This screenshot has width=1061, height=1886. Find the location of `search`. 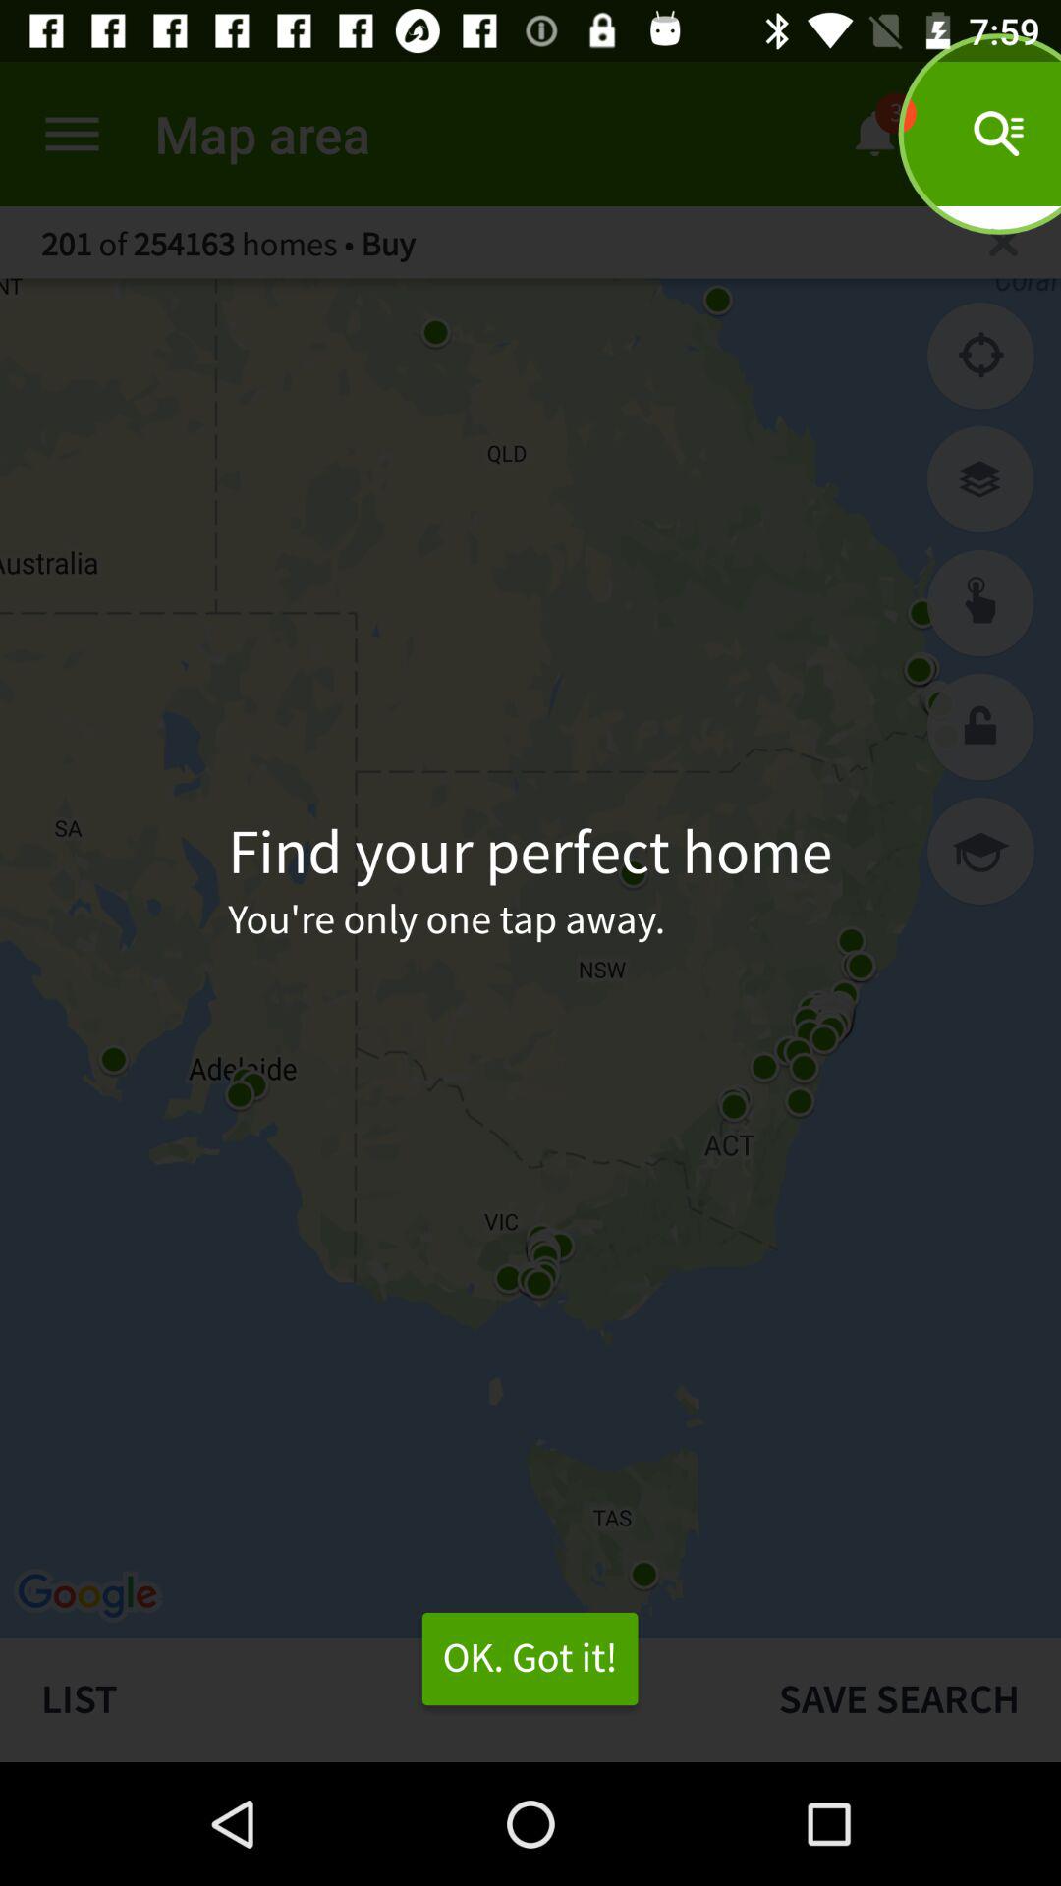

search is located at coordinates (1004, 242).